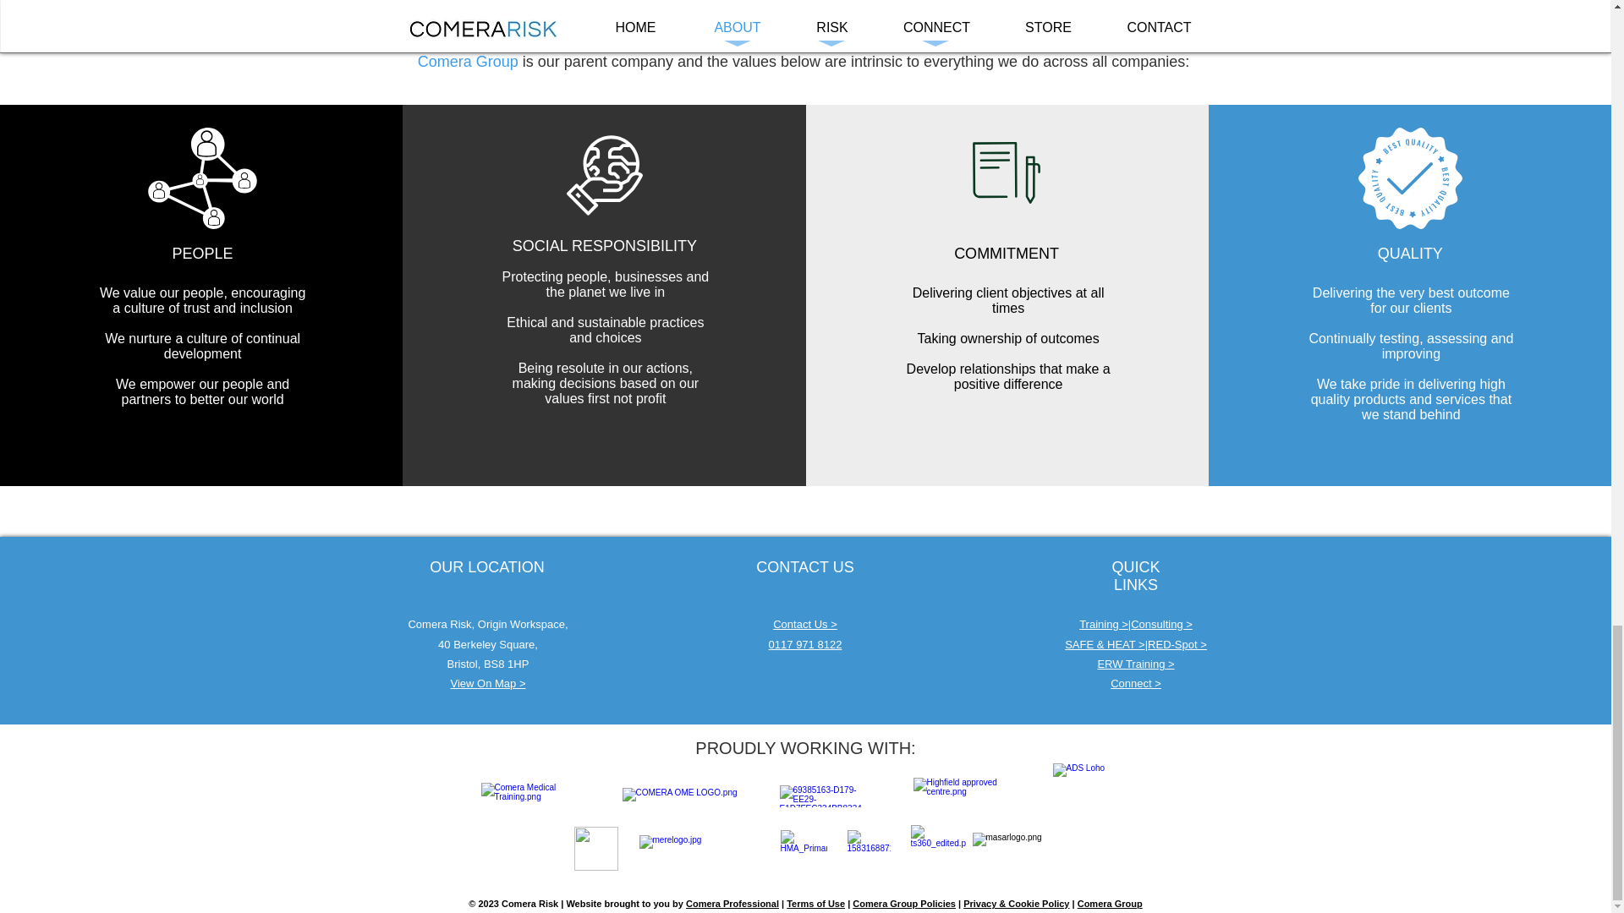 This screenshot has width=1624, height=913. What do you see at coordinates (805, 644) in the screenshot?
I see `0117 971 8122` at bounding box center [805, 644].